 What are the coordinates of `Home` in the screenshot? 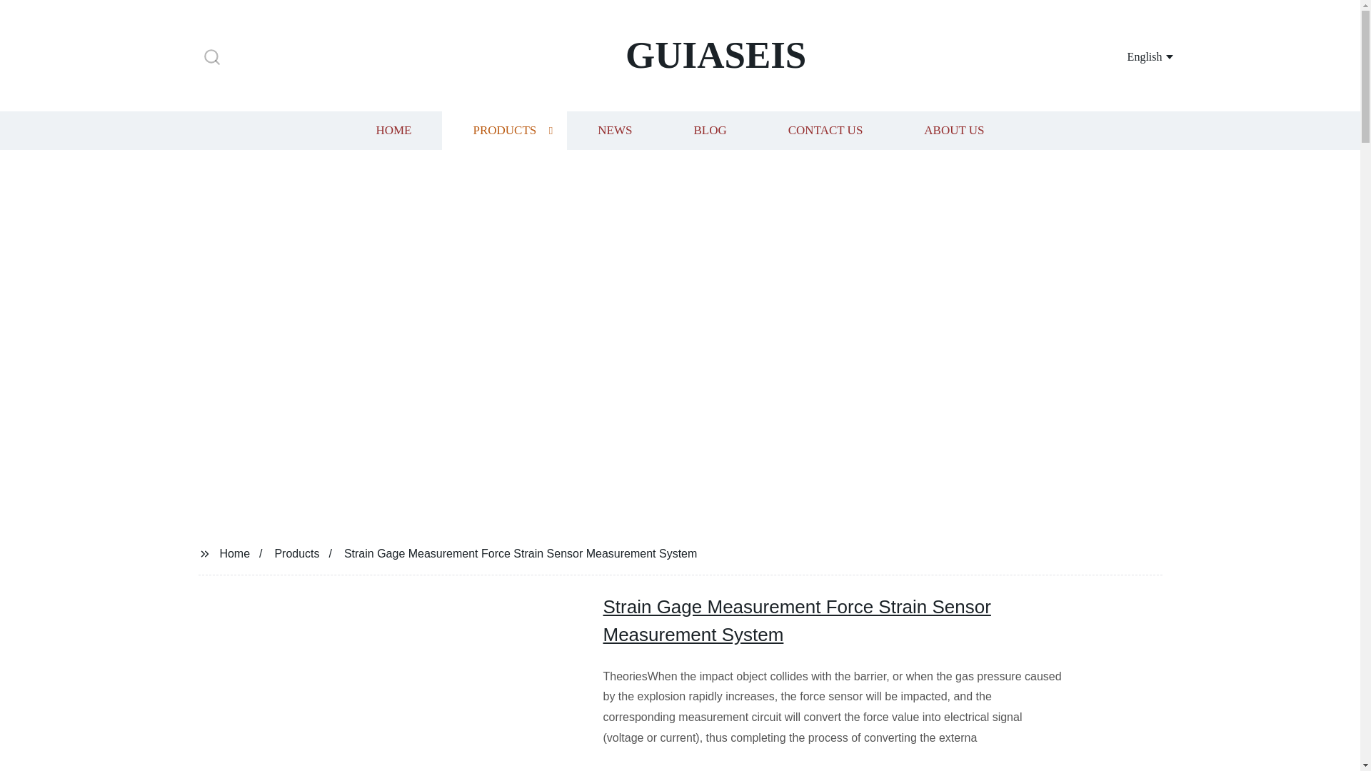 It's located at (234, 553).